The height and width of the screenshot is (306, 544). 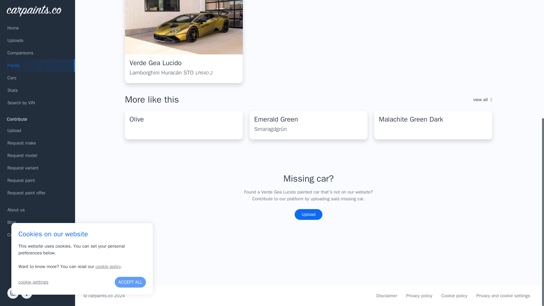 What do you see at coordinates (37, 30) in the screenshot?
I see `Blog` at bounding box center [37, 30].